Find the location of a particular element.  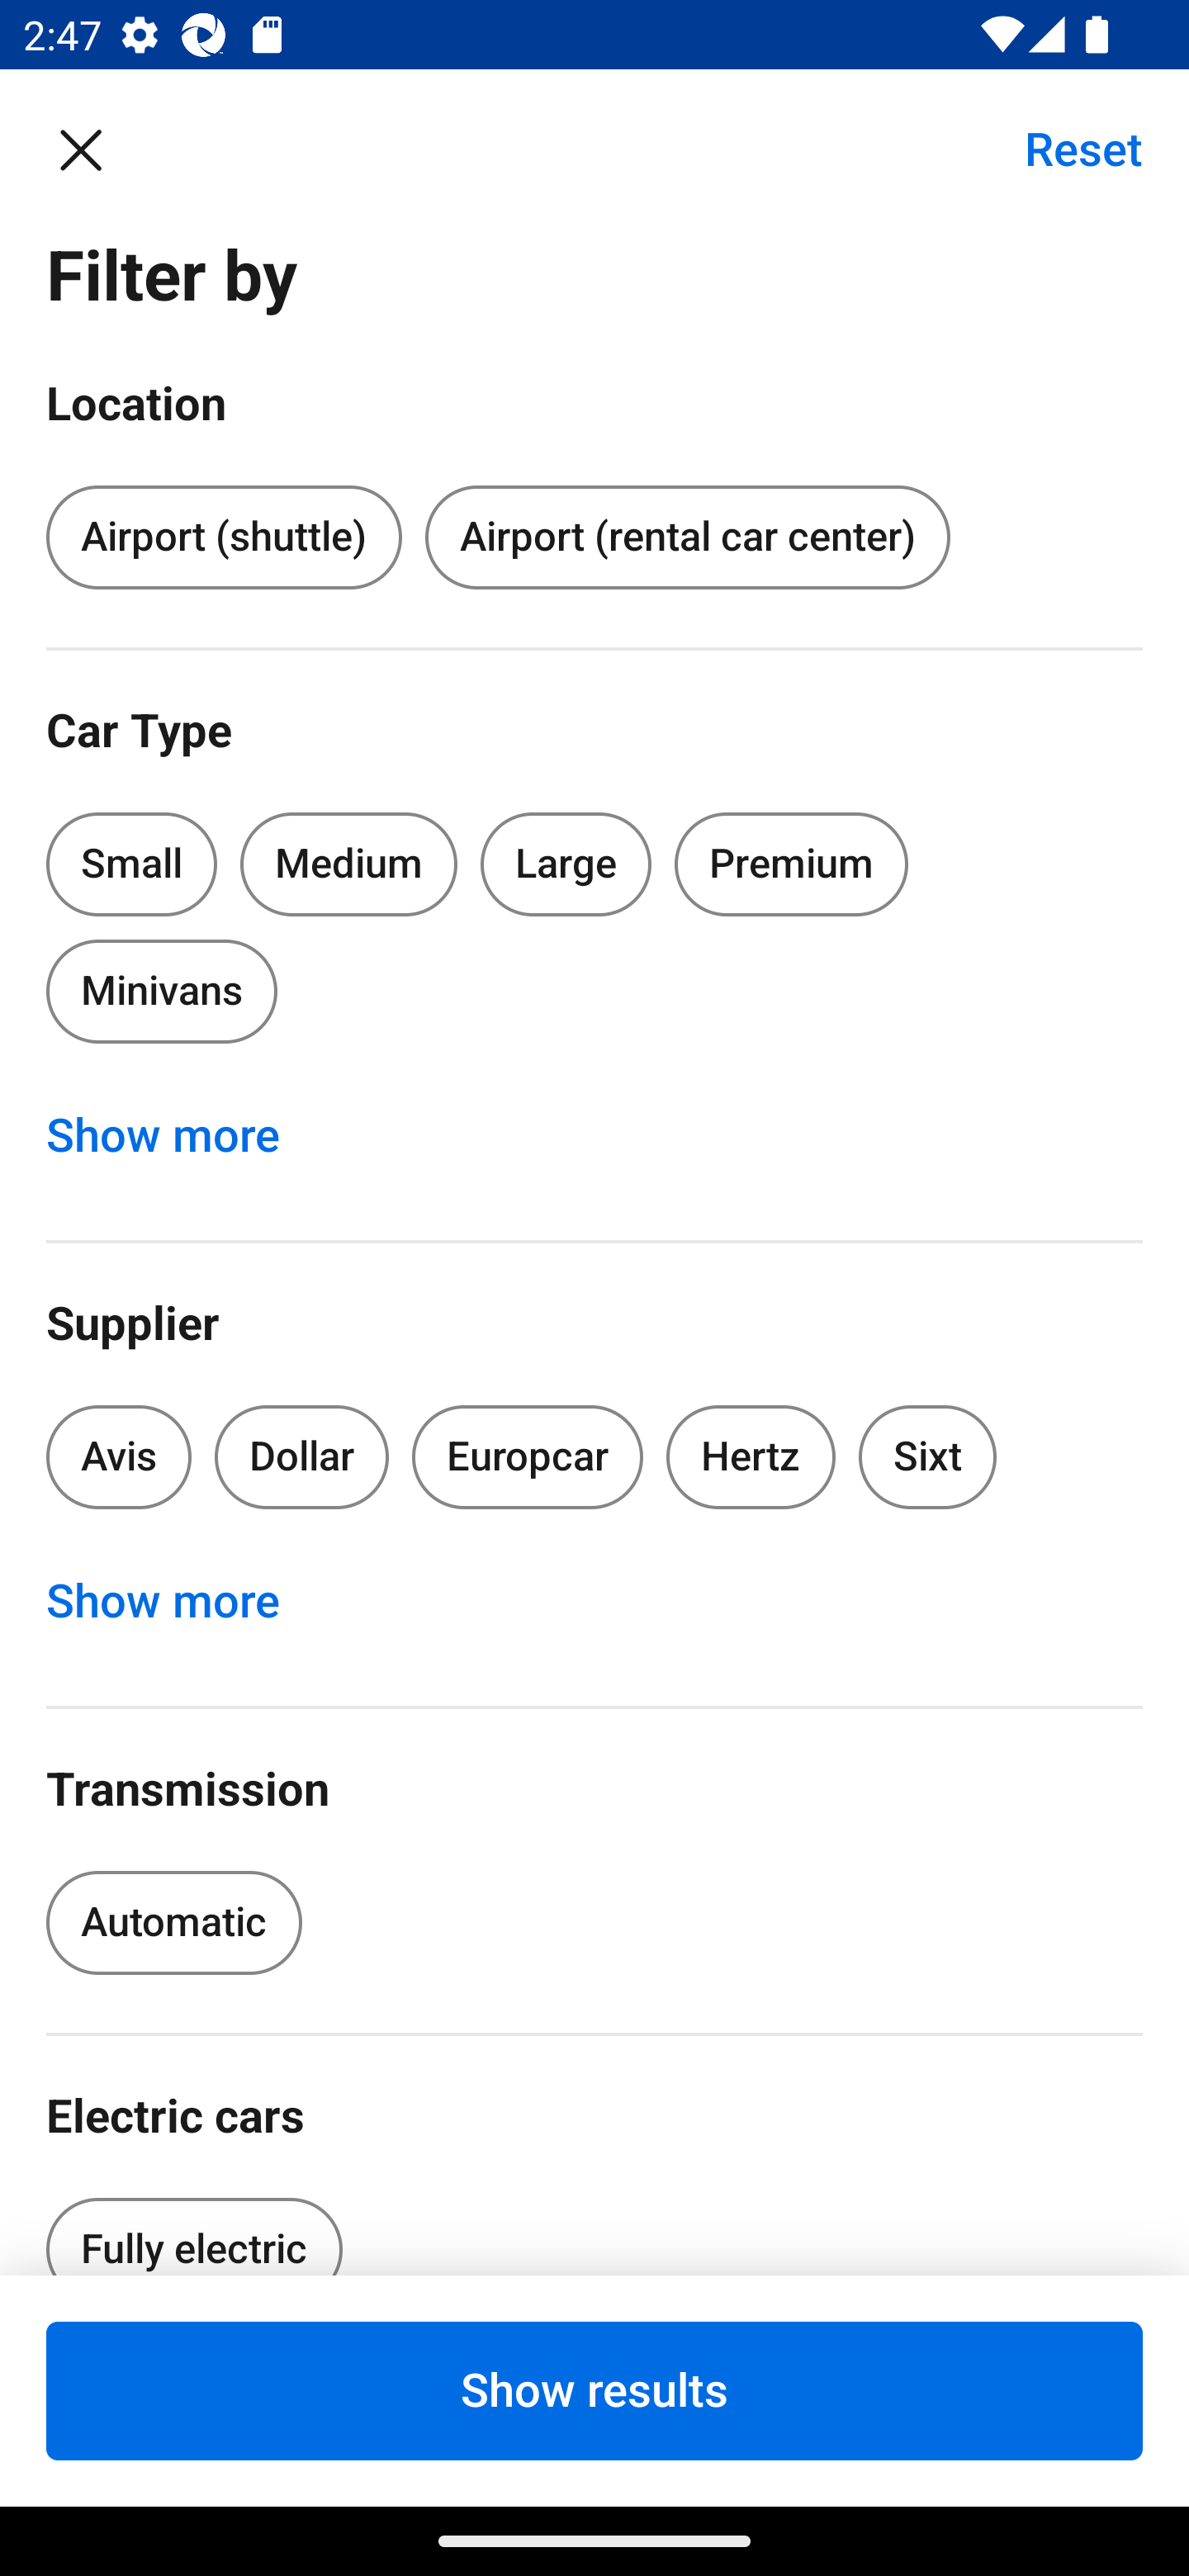

Medium is located at coordinates (348, 864).